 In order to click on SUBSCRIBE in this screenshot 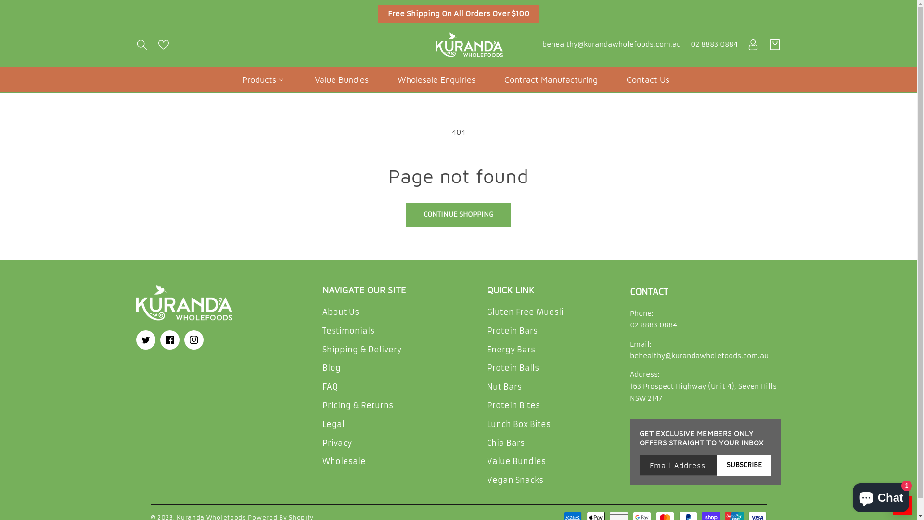, I will do `click(744, 465)`.